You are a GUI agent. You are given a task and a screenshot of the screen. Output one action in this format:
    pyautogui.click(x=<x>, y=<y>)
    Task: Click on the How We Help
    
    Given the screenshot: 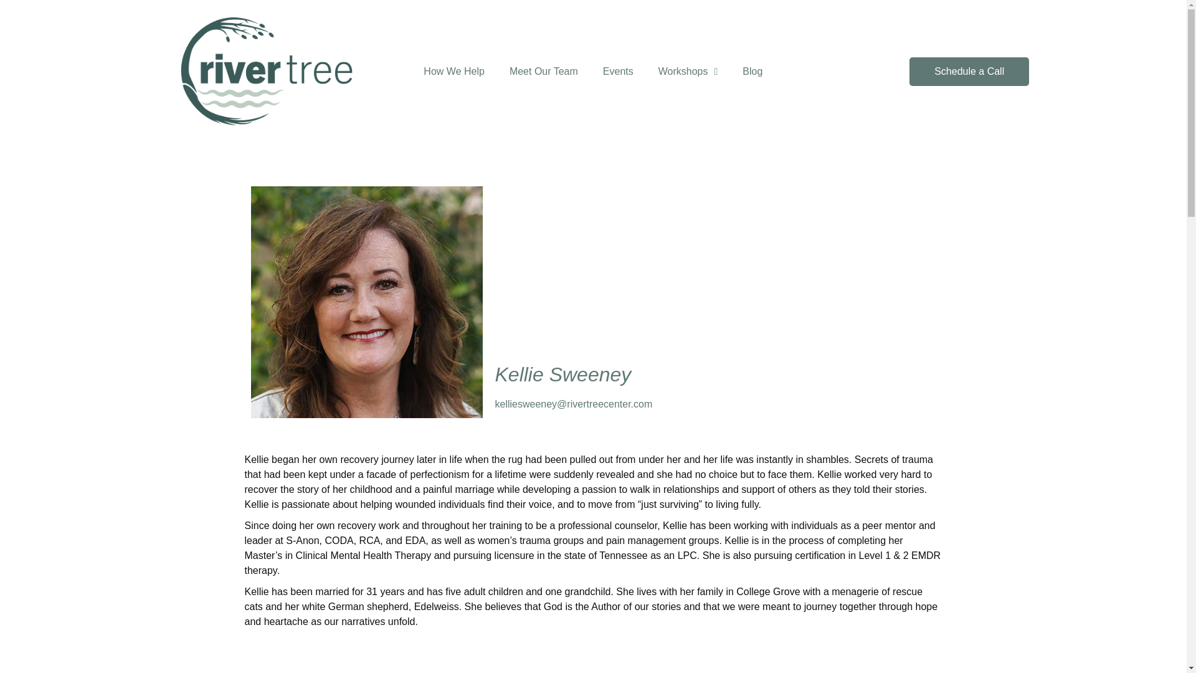 What is the action you would take?
    pyautogui.click(x=454, y=71)
    